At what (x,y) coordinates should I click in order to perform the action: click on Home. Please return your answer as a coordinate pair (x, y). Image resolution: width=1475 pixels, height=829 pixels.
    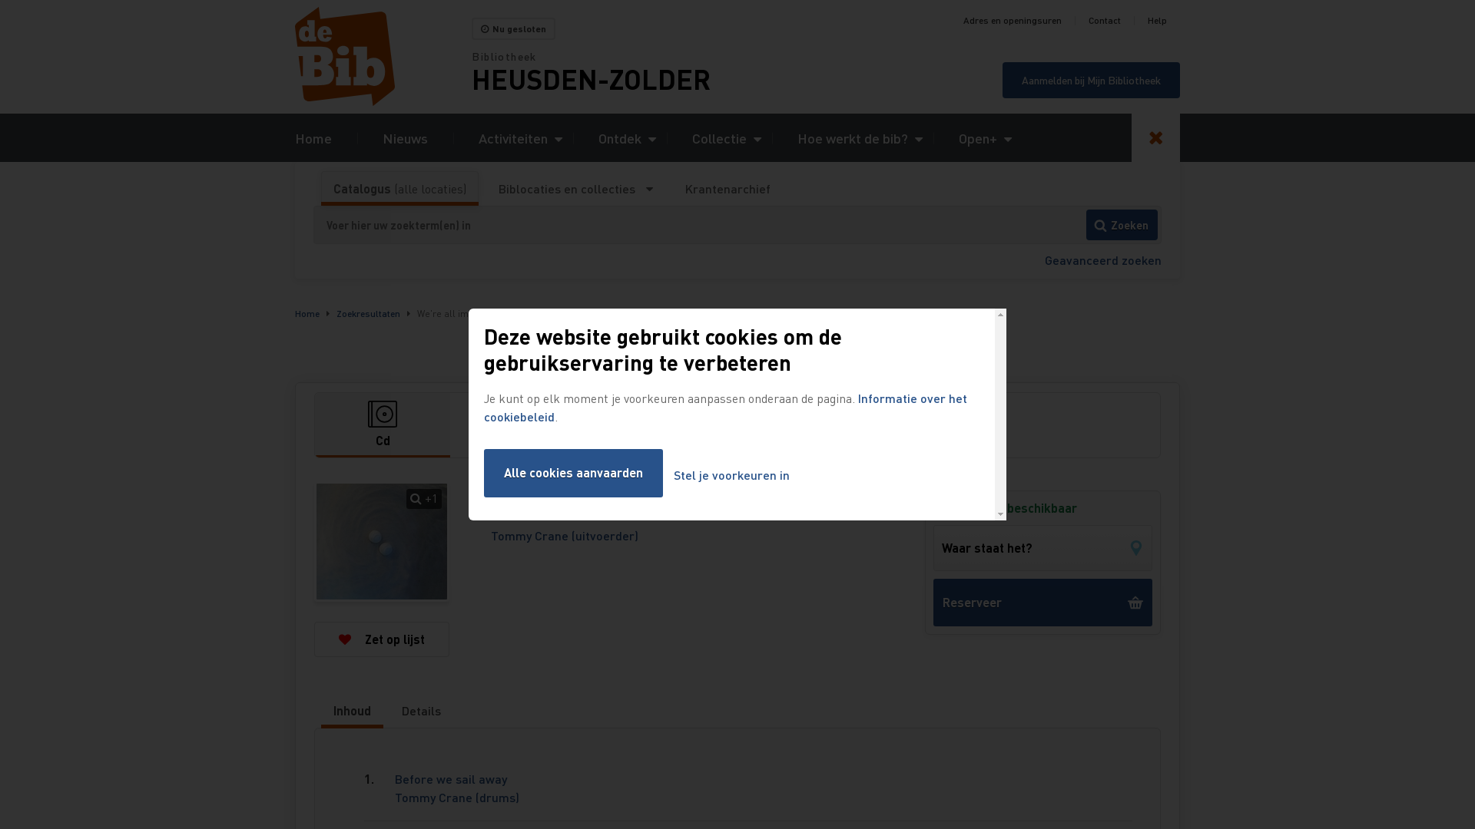
    Looking at the image, I should click on (307, 313).